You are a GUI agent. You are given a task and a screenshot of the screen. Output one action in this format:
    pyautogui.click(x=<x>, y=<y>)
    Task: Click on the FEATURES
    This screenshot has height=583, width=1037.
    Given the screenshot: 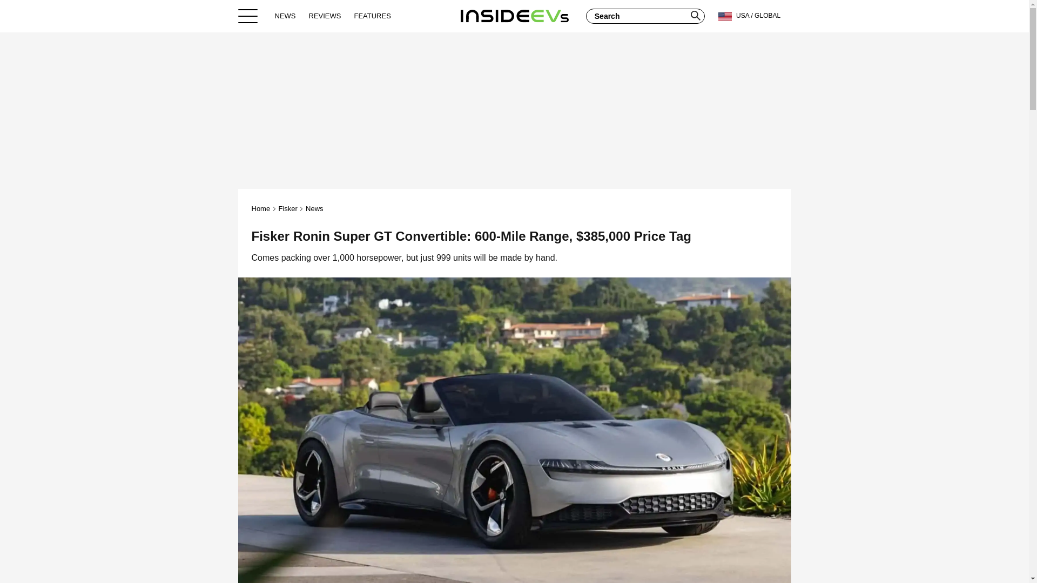 What is the action you would take?
    pyautogui.click(x=372, y=16)
    